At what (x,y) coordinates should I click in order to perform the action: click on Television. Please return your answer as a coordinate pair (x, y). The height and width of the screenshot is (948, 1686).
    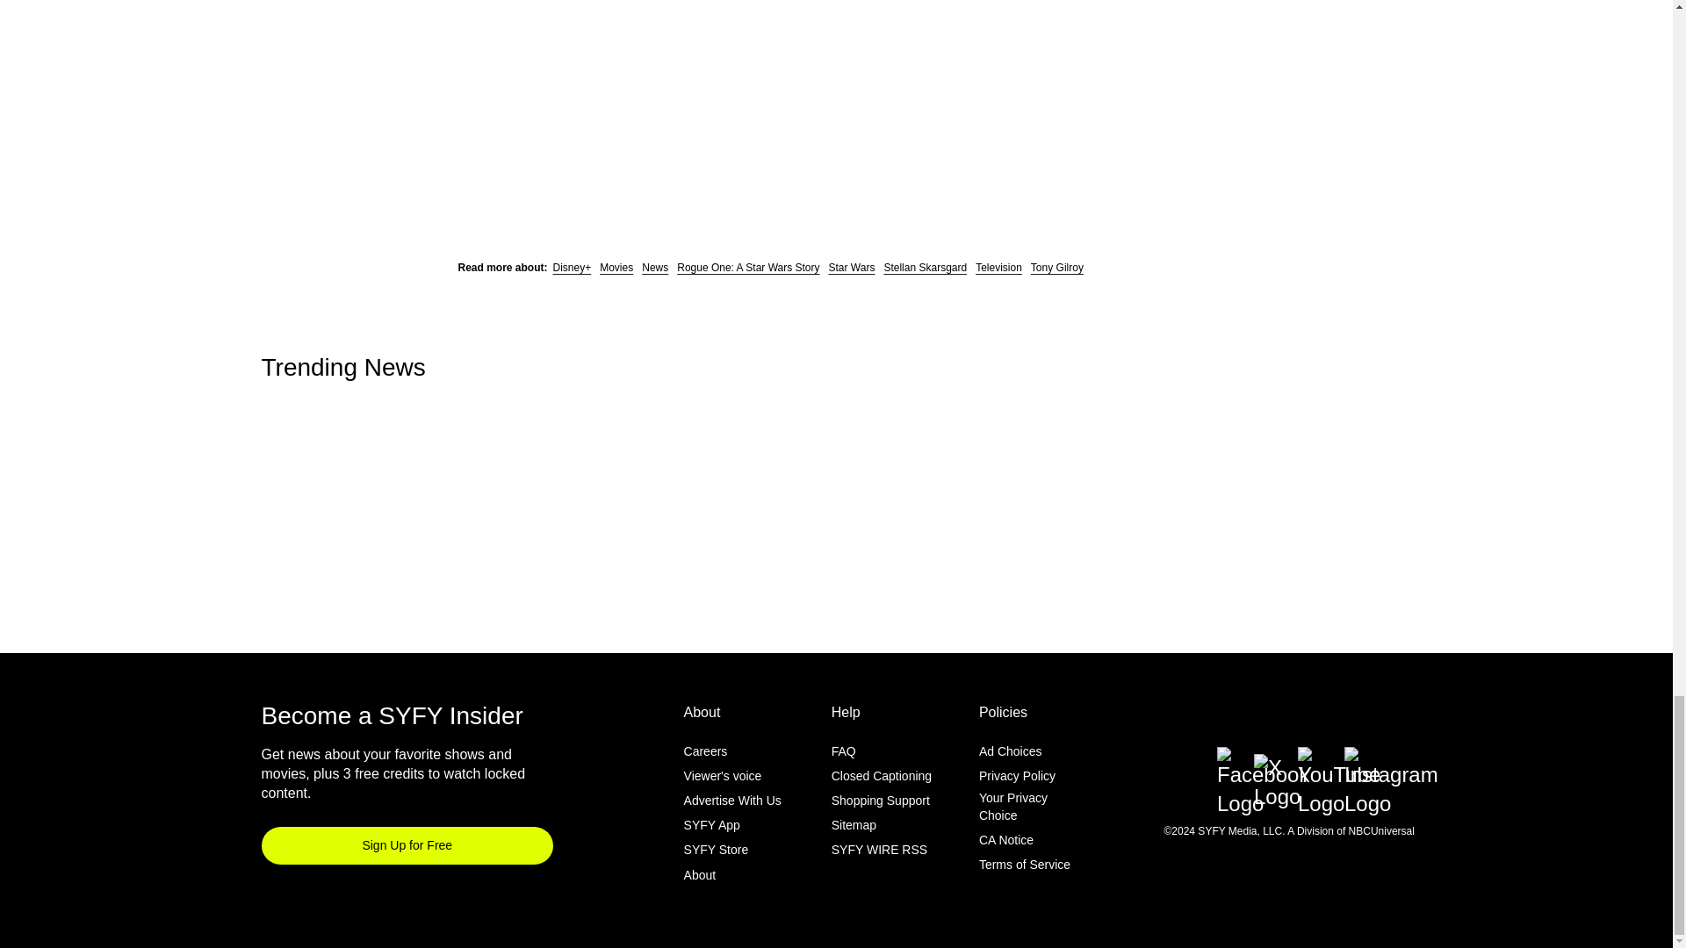
    Looking at the image, I should click on (998, 268).